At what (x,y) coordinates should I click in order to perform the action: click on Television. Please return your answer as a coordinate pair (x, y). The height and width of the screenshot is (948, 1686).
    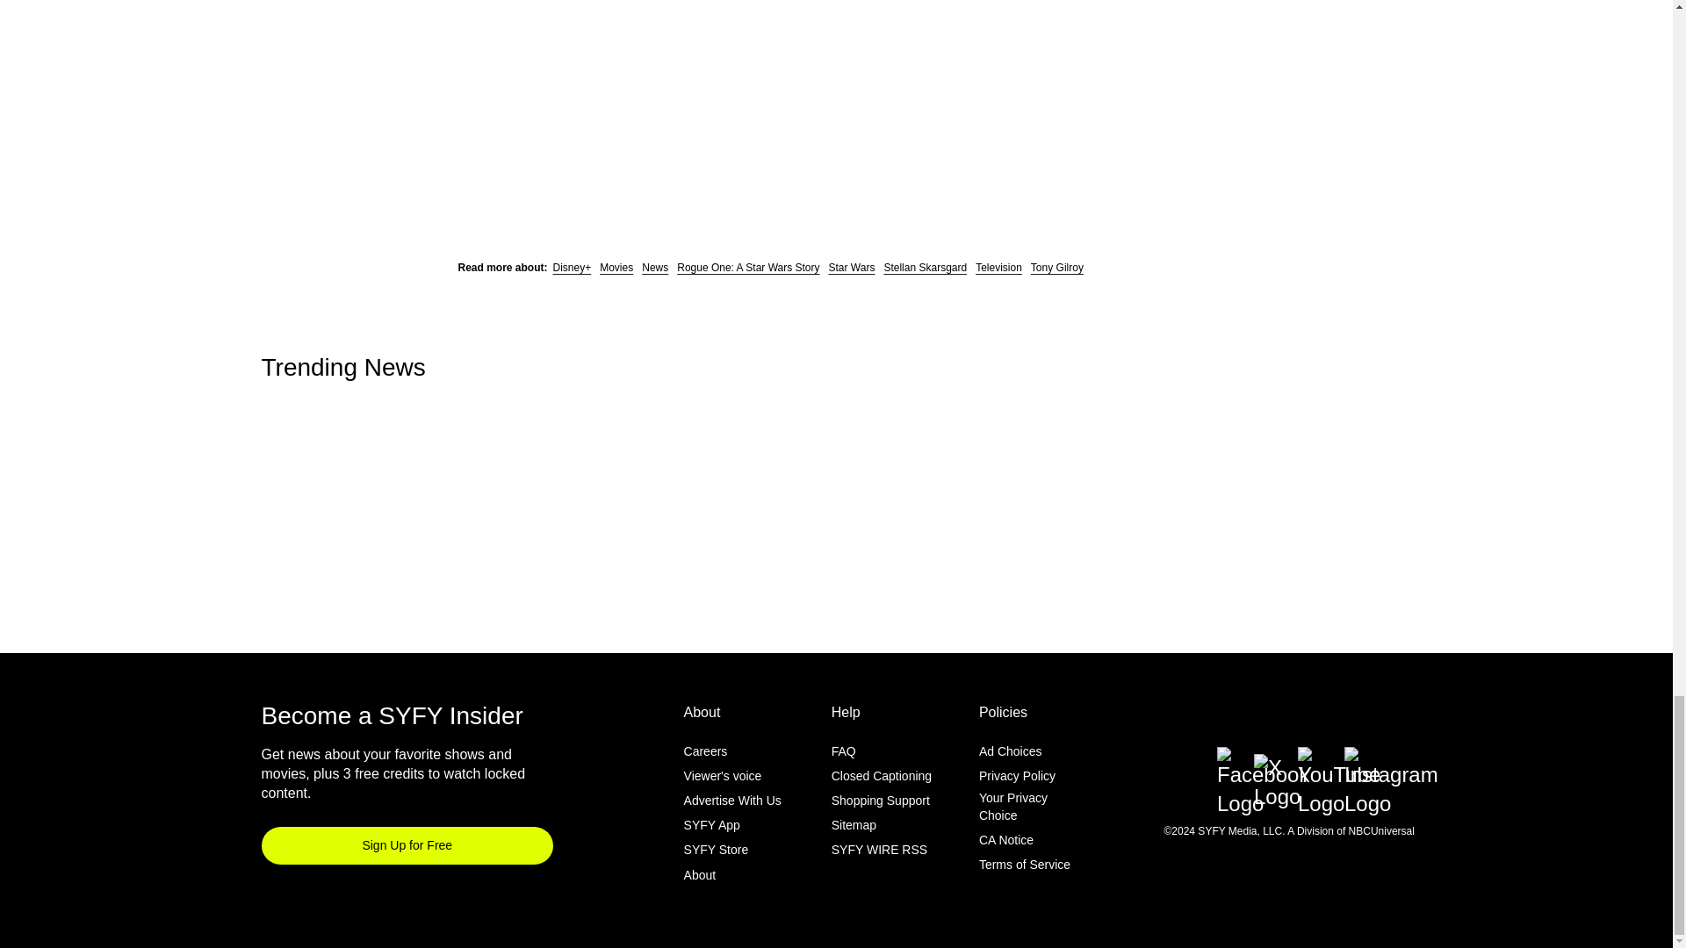
    Looking at the image, I should click on (998, 268).